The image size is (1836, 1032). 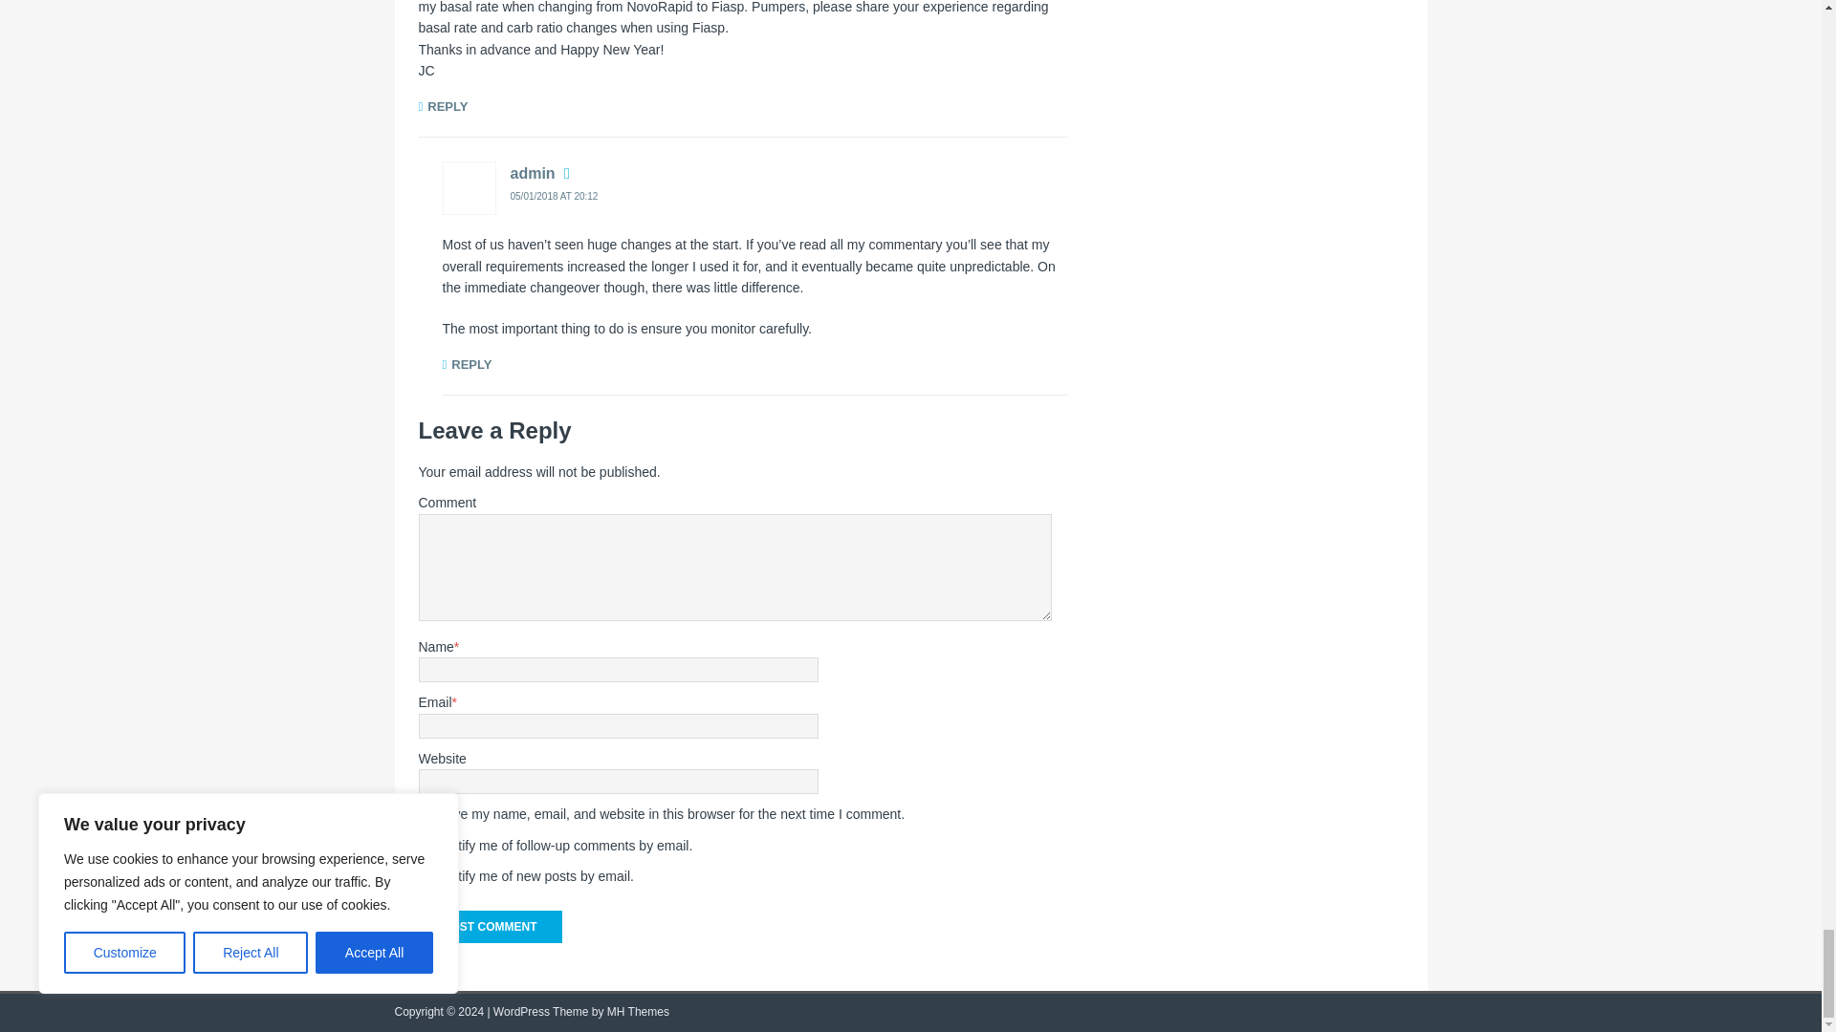 What do you see at coordinates (490, 927) in the screenshot?
I see `Post Comment` at bounding box center [490, 927].